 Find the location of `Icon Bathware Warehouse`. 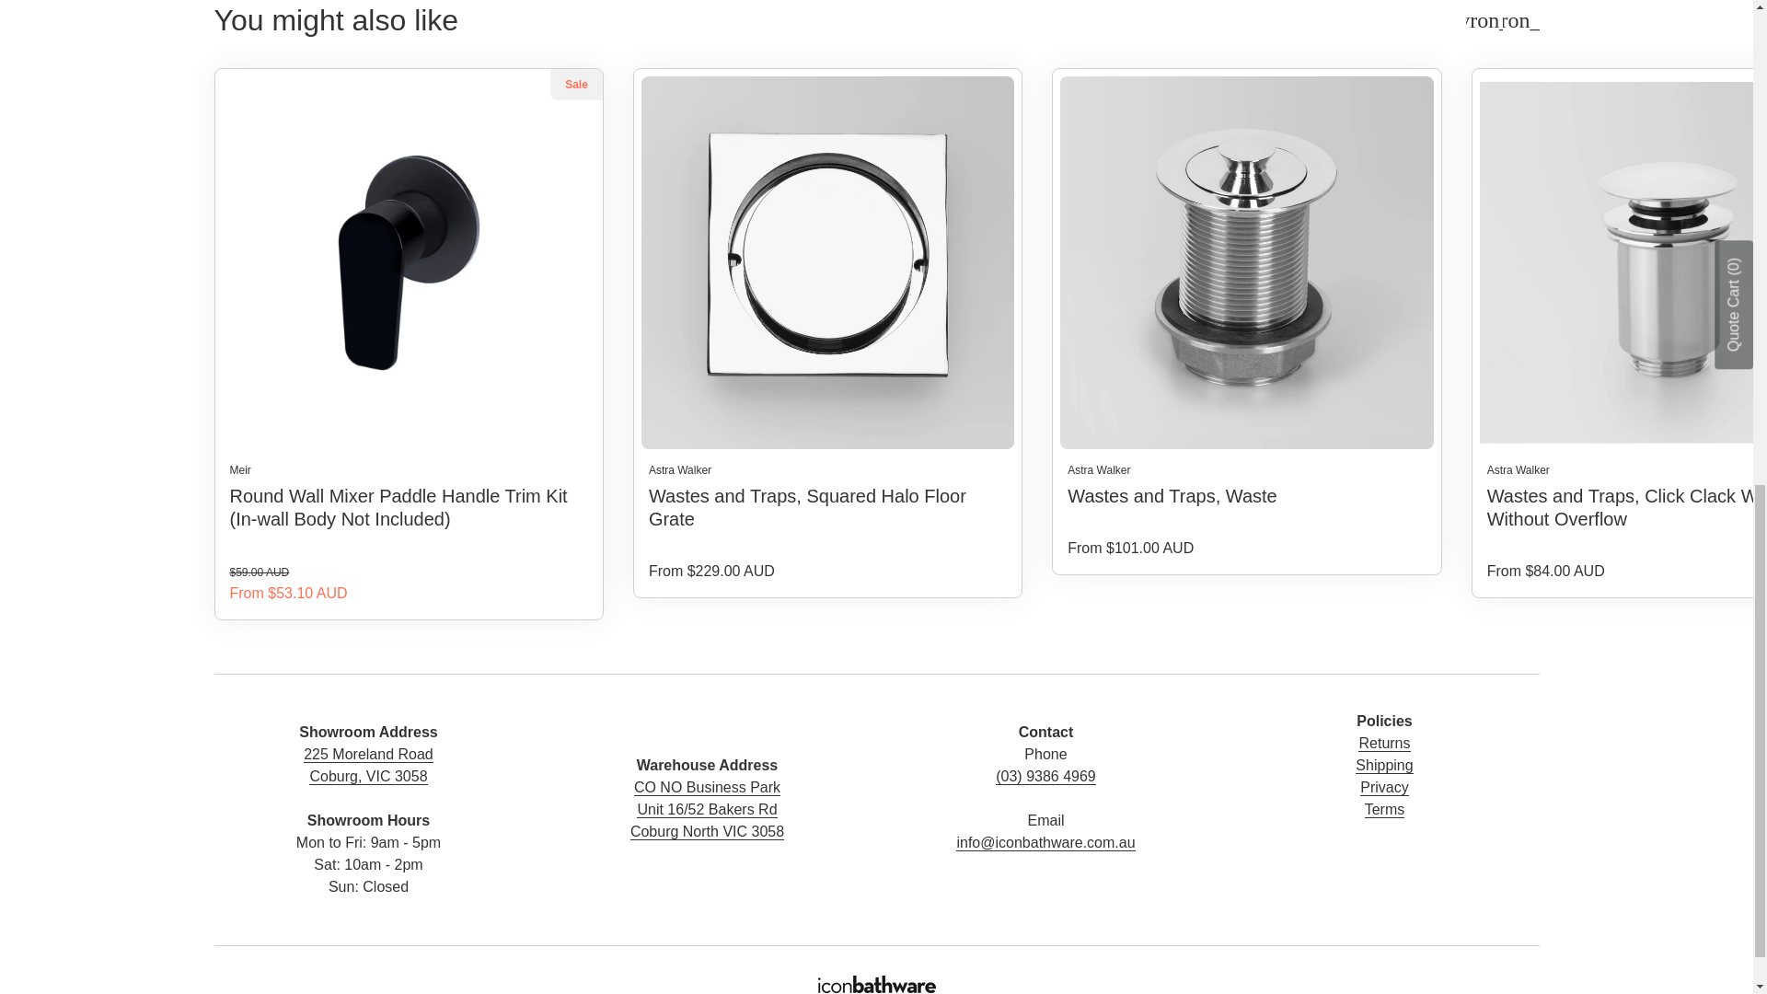

Icon Bathware Warehouse is located at coordinates (707, 809).